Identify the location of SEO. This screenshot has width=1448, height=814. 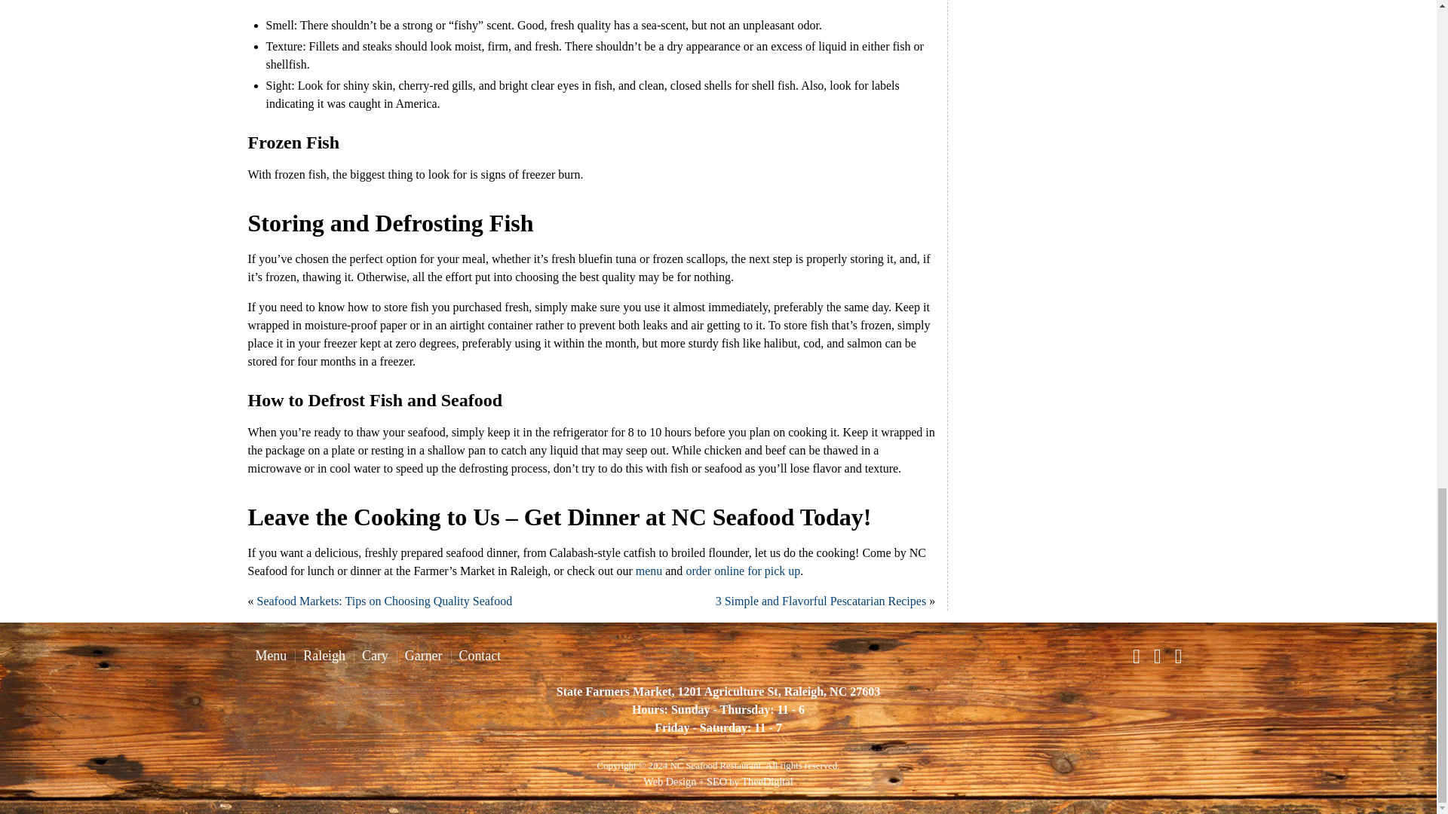
(716, 782).